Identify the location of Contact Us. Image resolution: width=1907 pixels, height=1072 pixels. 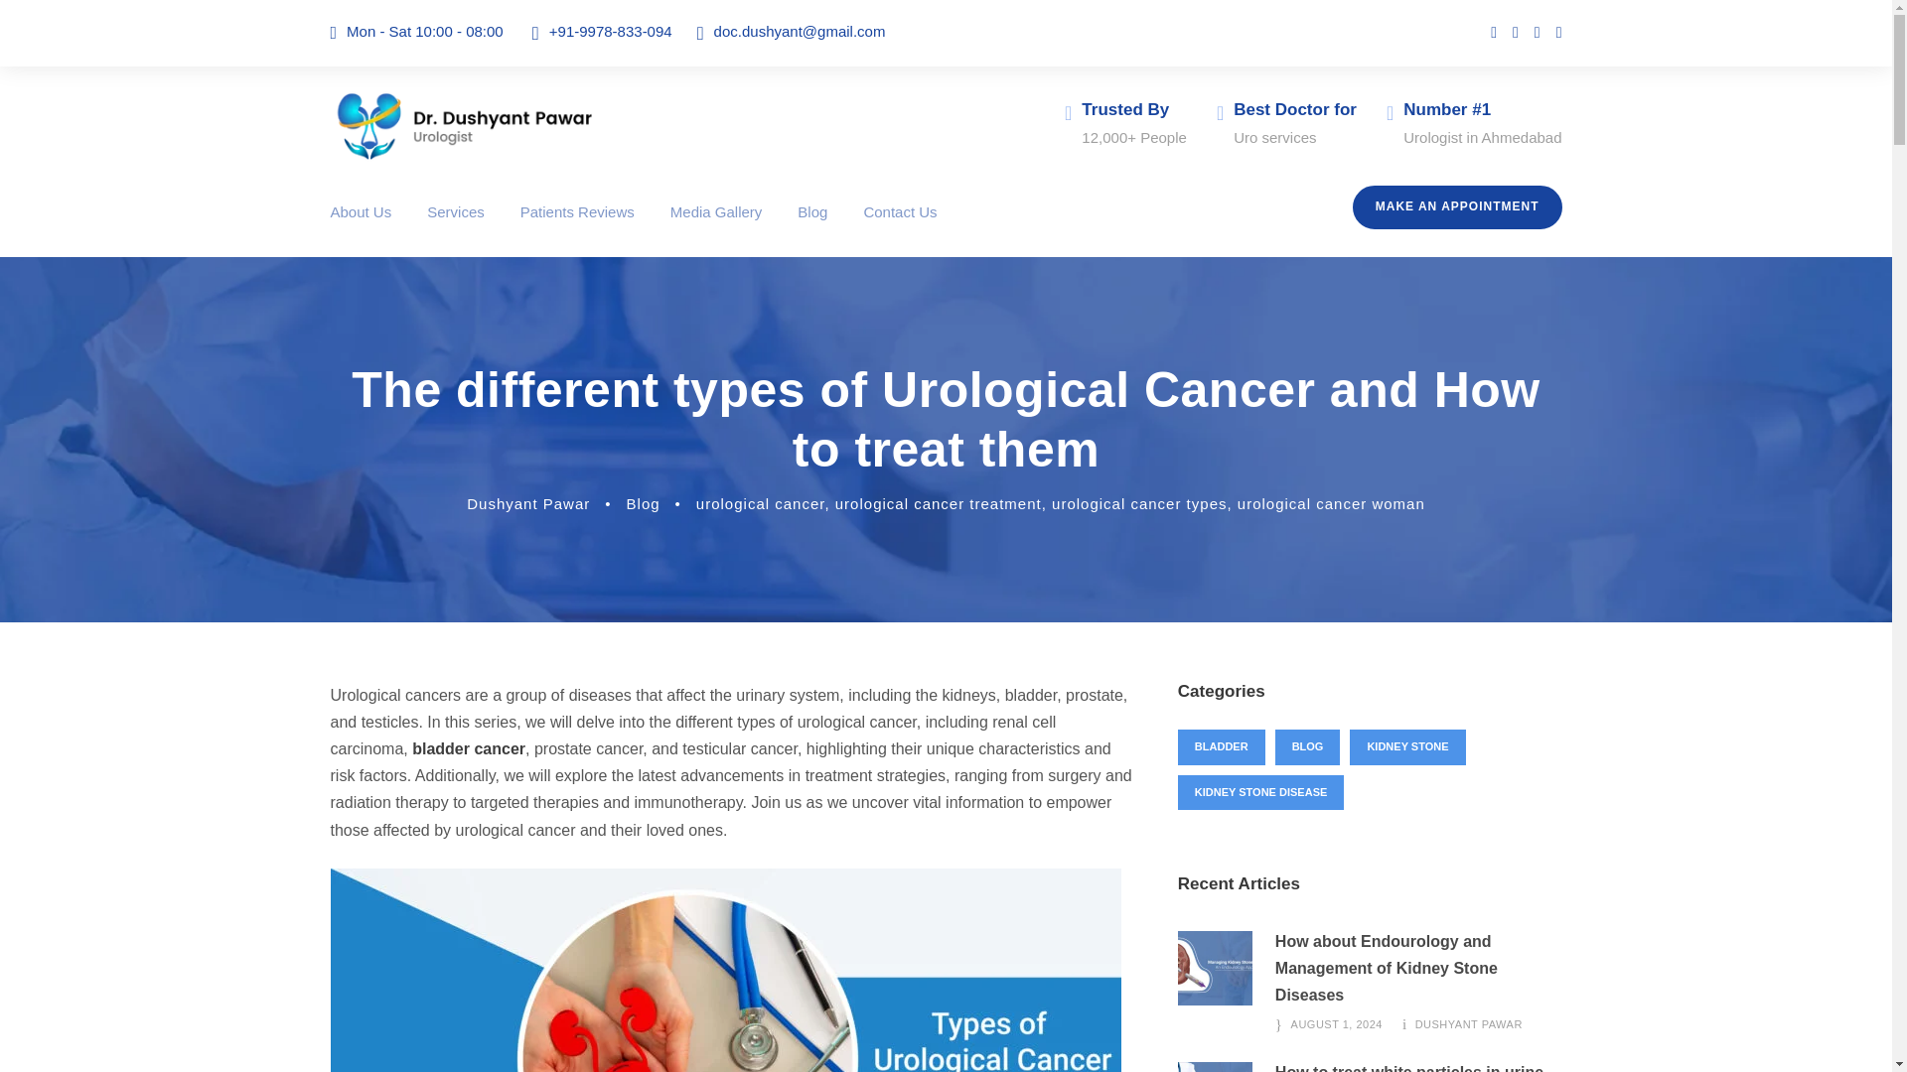
(900, 228).